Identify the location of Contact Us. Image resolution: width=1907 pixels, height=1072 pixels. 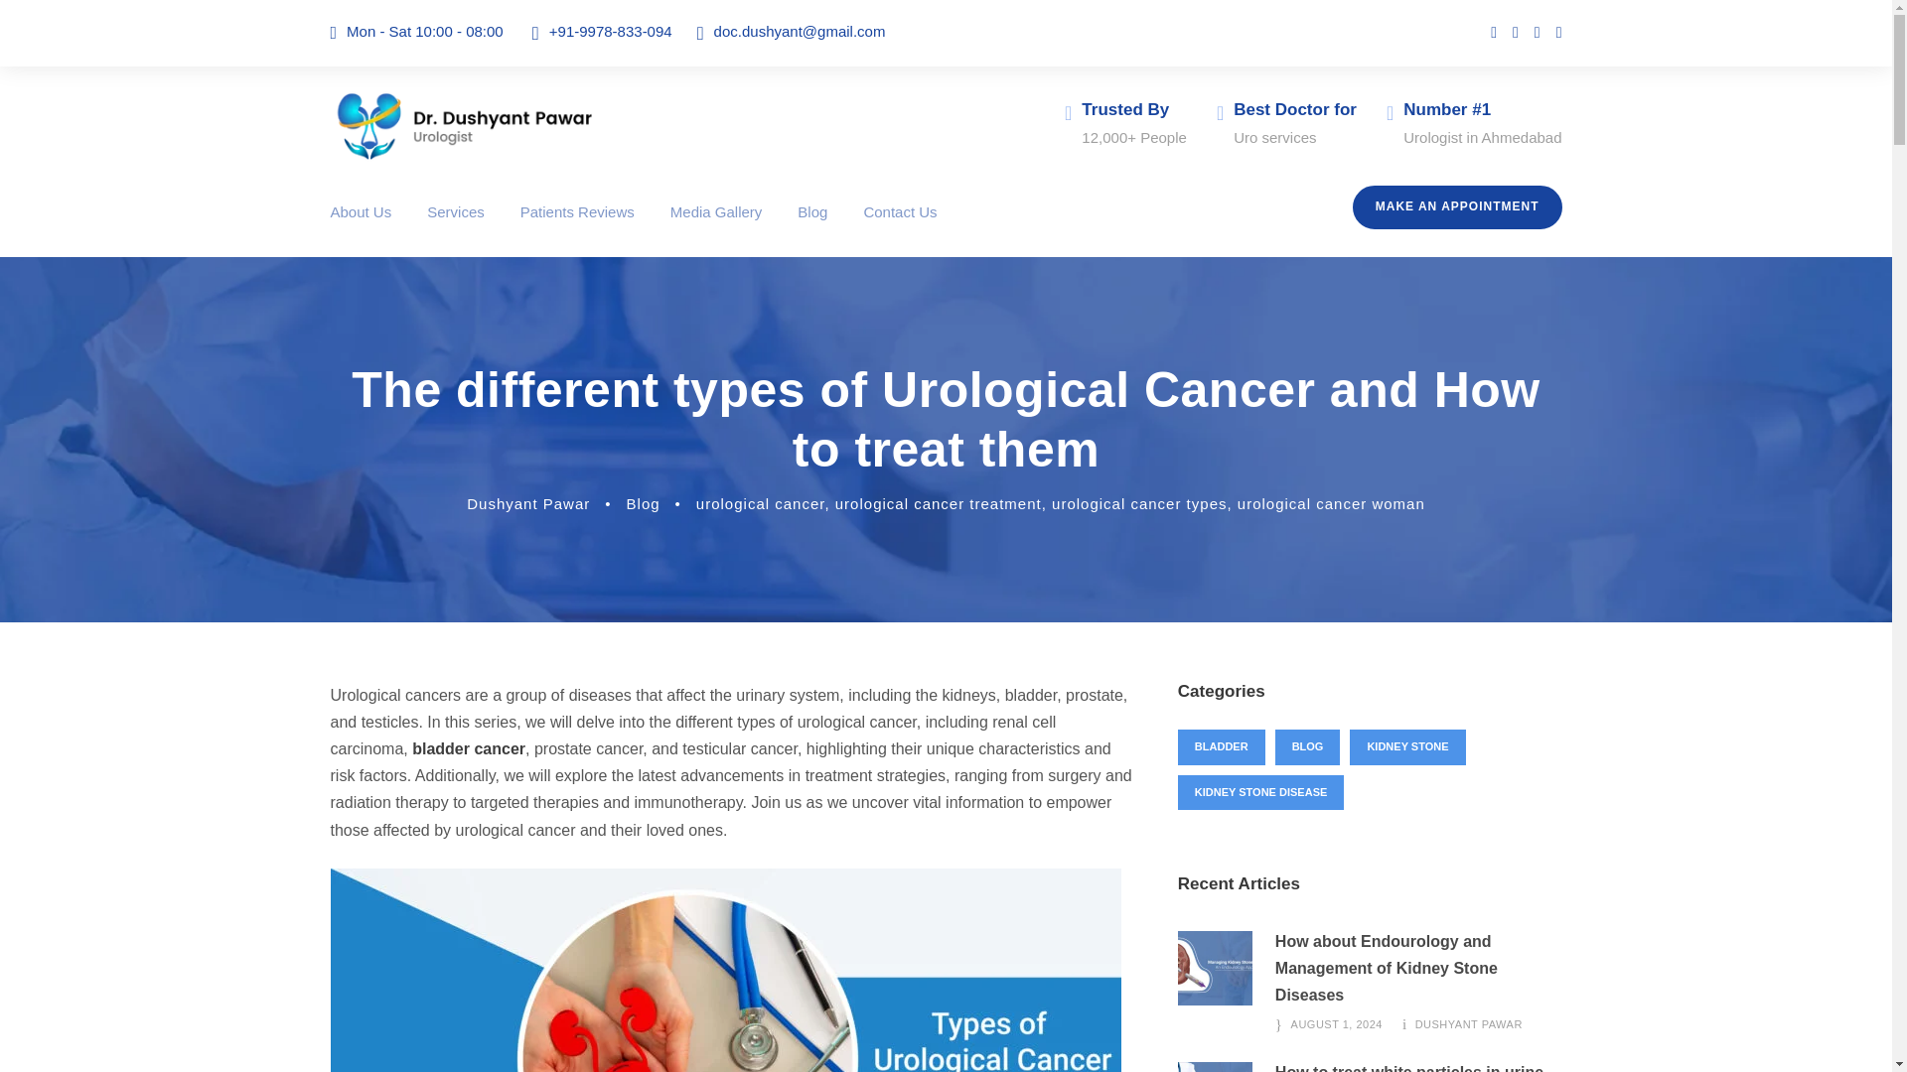
(900, 228).